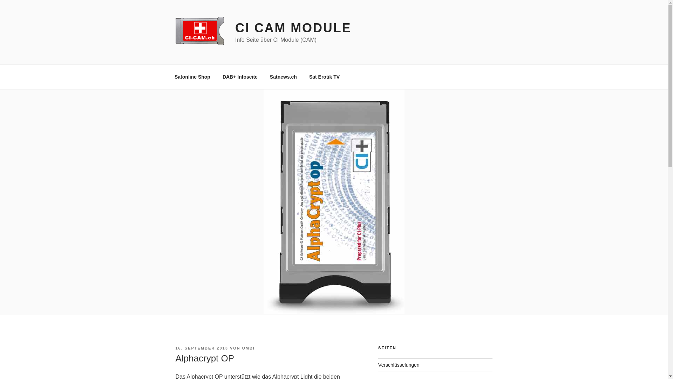 The image size is (673, 379). Describe the element at coordinates (249, 348) in the screenshot. I see `UMBI` at that location.